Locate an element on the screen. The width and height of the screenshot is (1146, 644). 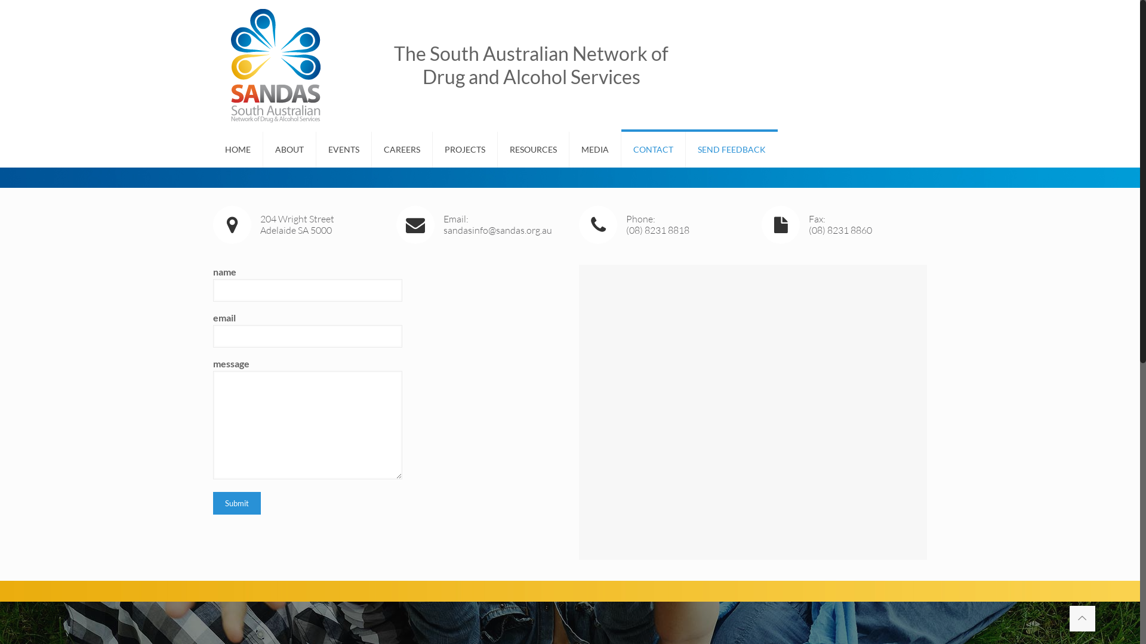
204 Wright Street
Adelaide SA 5000 is located at coordinates (295, 225).